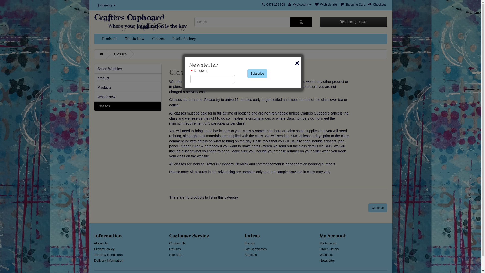  What do you see at coordinates (128, 69) in the screenshot?
I see `Action Wobbles` at bounding box center [128, 69].